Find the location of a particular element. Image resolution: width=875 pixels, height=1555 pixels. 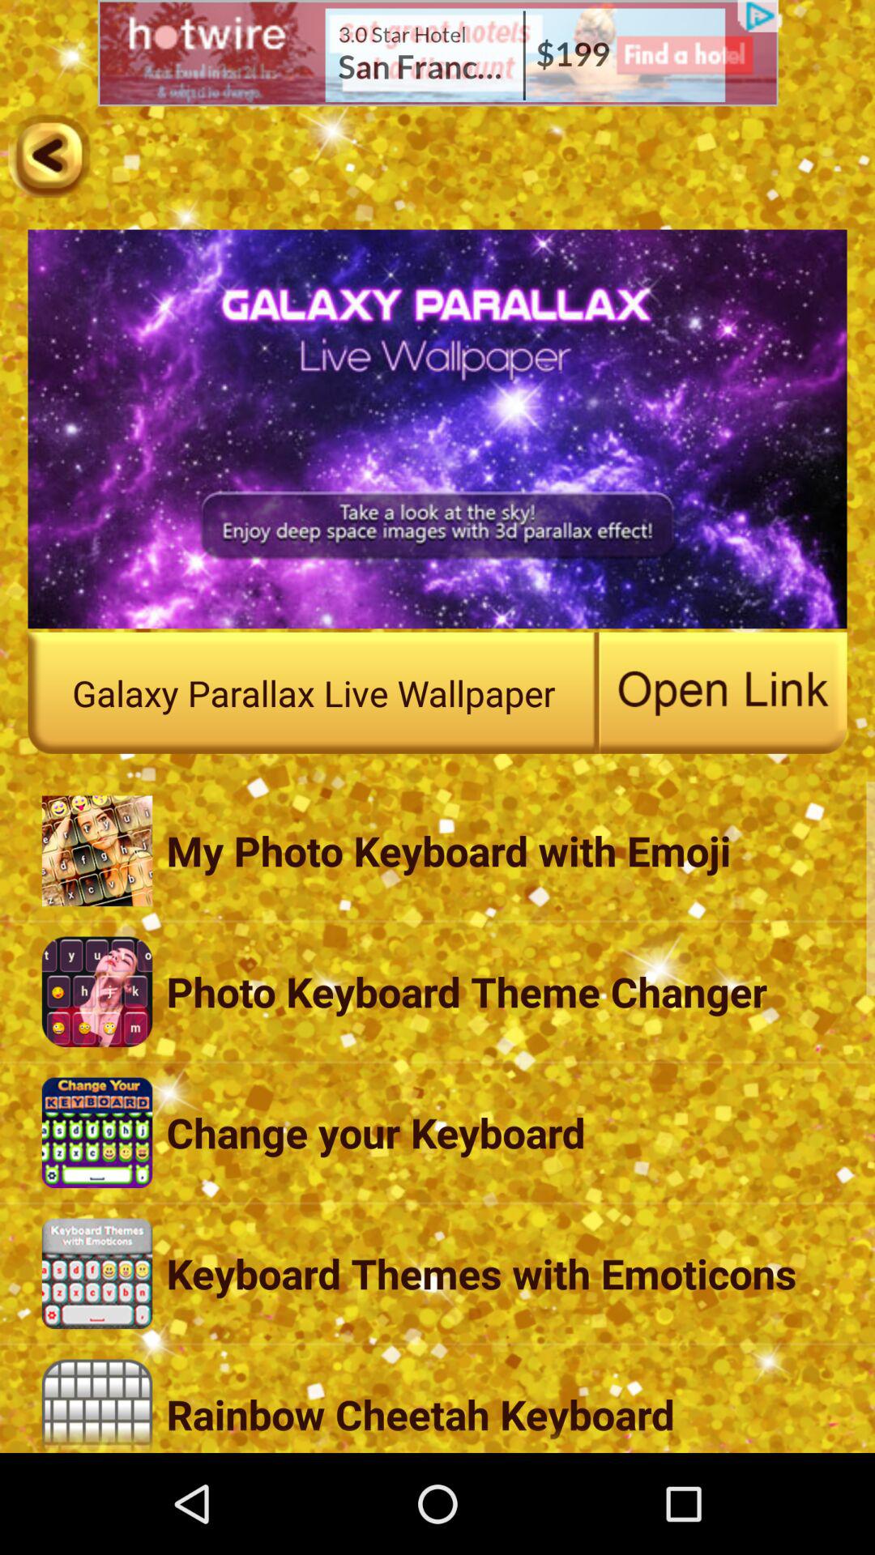

photo editor app is located at coordinates (49, 155).